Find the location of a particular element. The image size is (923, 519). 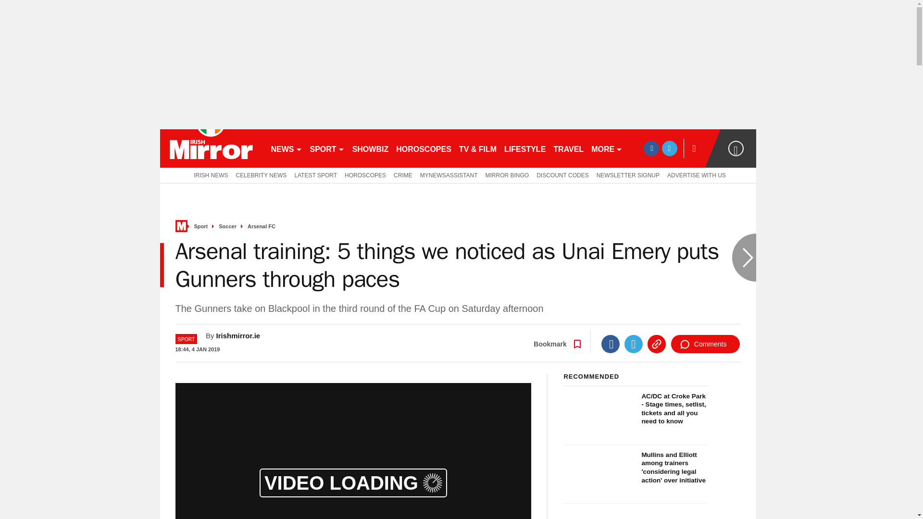

TRAVEL is located at coordinates (568, 148).